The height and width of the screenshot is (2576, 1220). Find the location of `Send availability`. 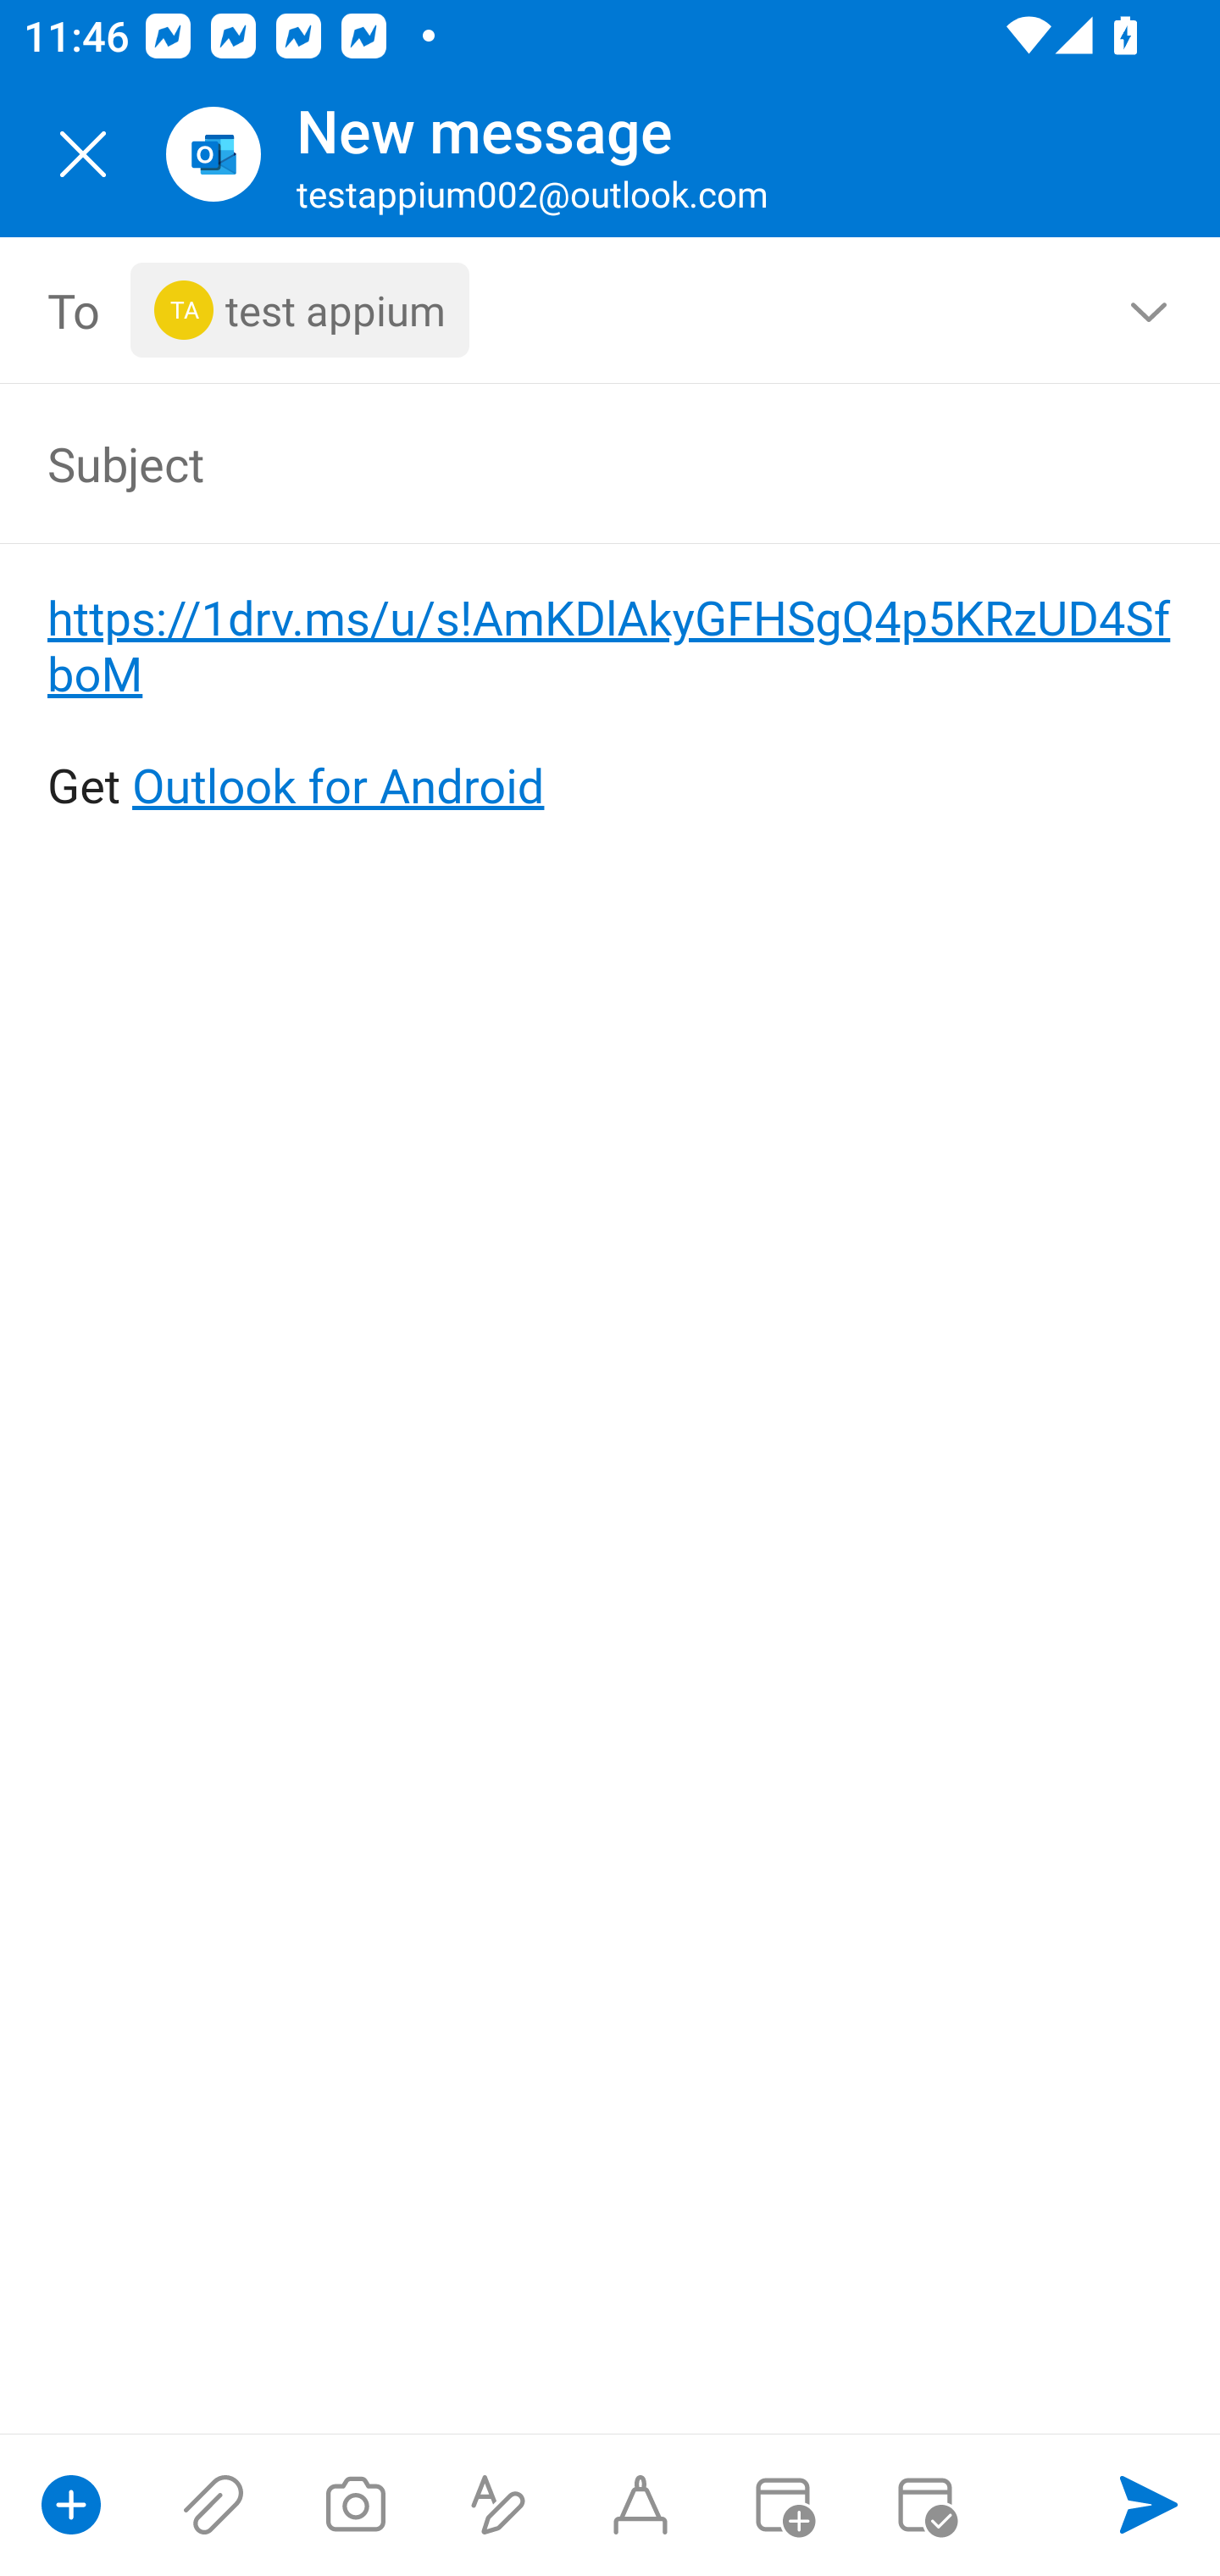

Send availability is located at coordinates (925, 2505).